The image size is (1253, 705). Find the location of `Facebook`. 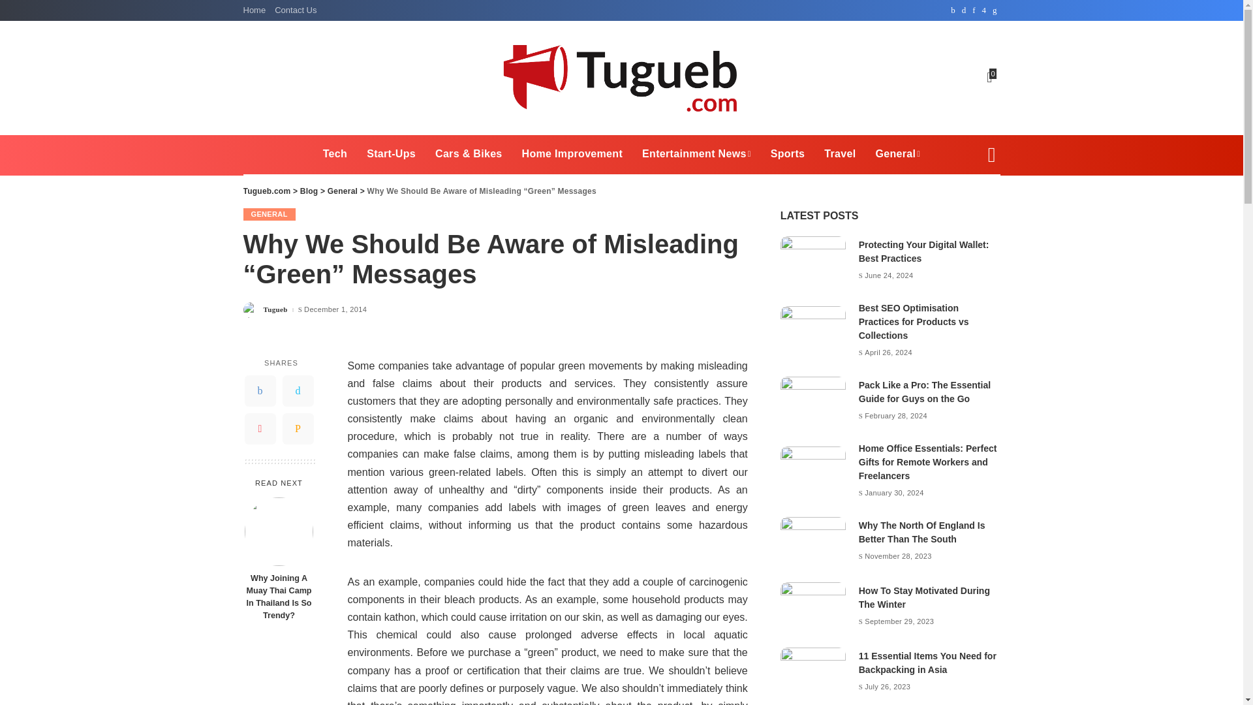

Facebook is located at coordinates (260, 390).